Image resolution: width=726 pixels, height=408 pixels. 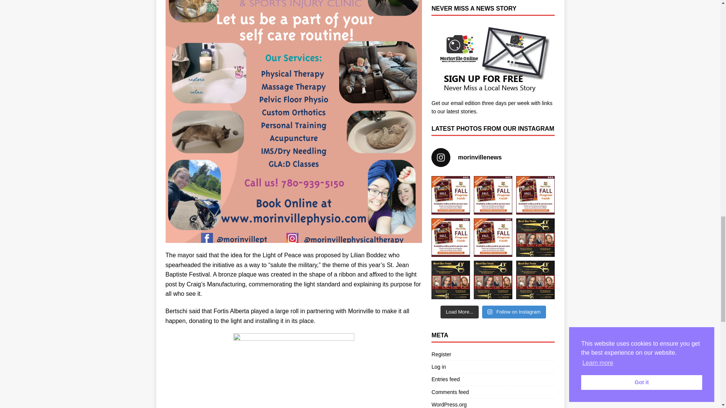 I want to click on Lightsign2, so click(x=293, y=371).